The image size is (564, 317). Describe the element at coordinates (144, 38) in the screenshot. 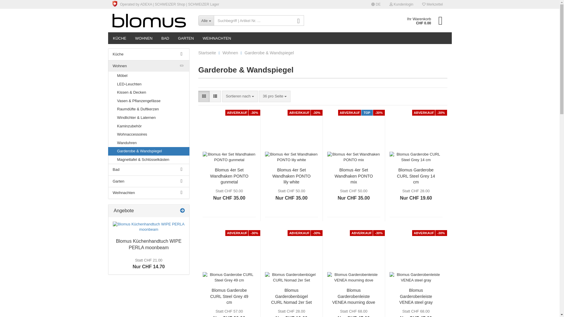

I see `WOHNEN` at that location.